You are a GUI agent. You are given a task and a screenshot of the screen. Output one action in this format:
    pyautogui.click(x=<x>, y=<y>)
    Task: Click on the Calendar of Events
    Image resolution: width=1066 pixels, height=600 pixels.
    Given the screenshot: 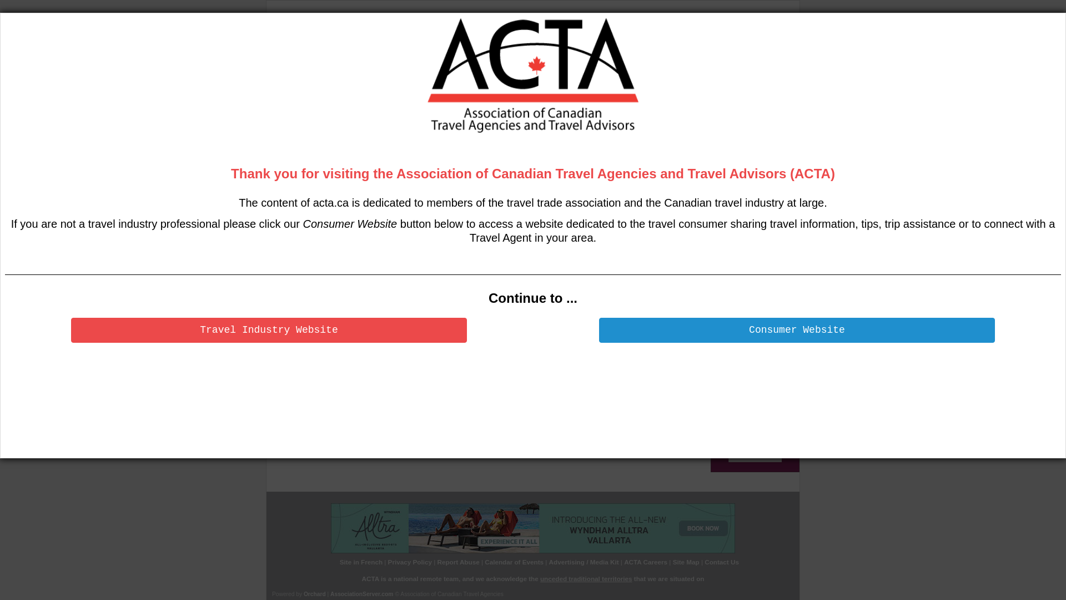 What is the action you would take?
    pyautogui.click(x=514, y=562)
    